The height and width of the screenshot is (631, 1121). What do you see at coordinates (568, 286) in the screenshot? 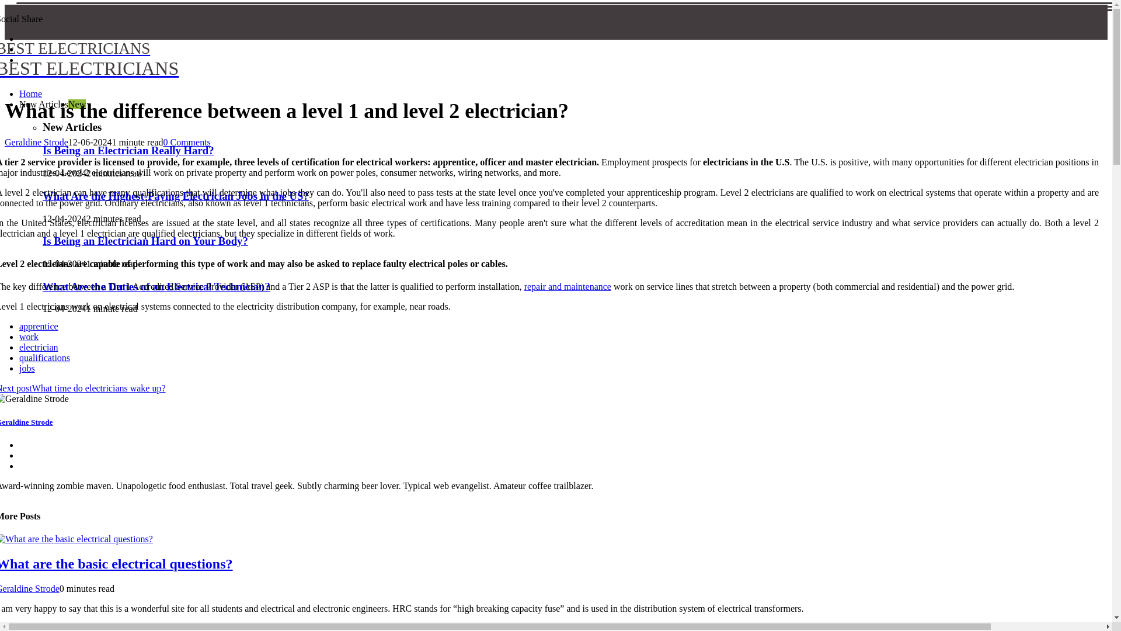
I see `repair and maintenance` at bounding box center [568, 286].